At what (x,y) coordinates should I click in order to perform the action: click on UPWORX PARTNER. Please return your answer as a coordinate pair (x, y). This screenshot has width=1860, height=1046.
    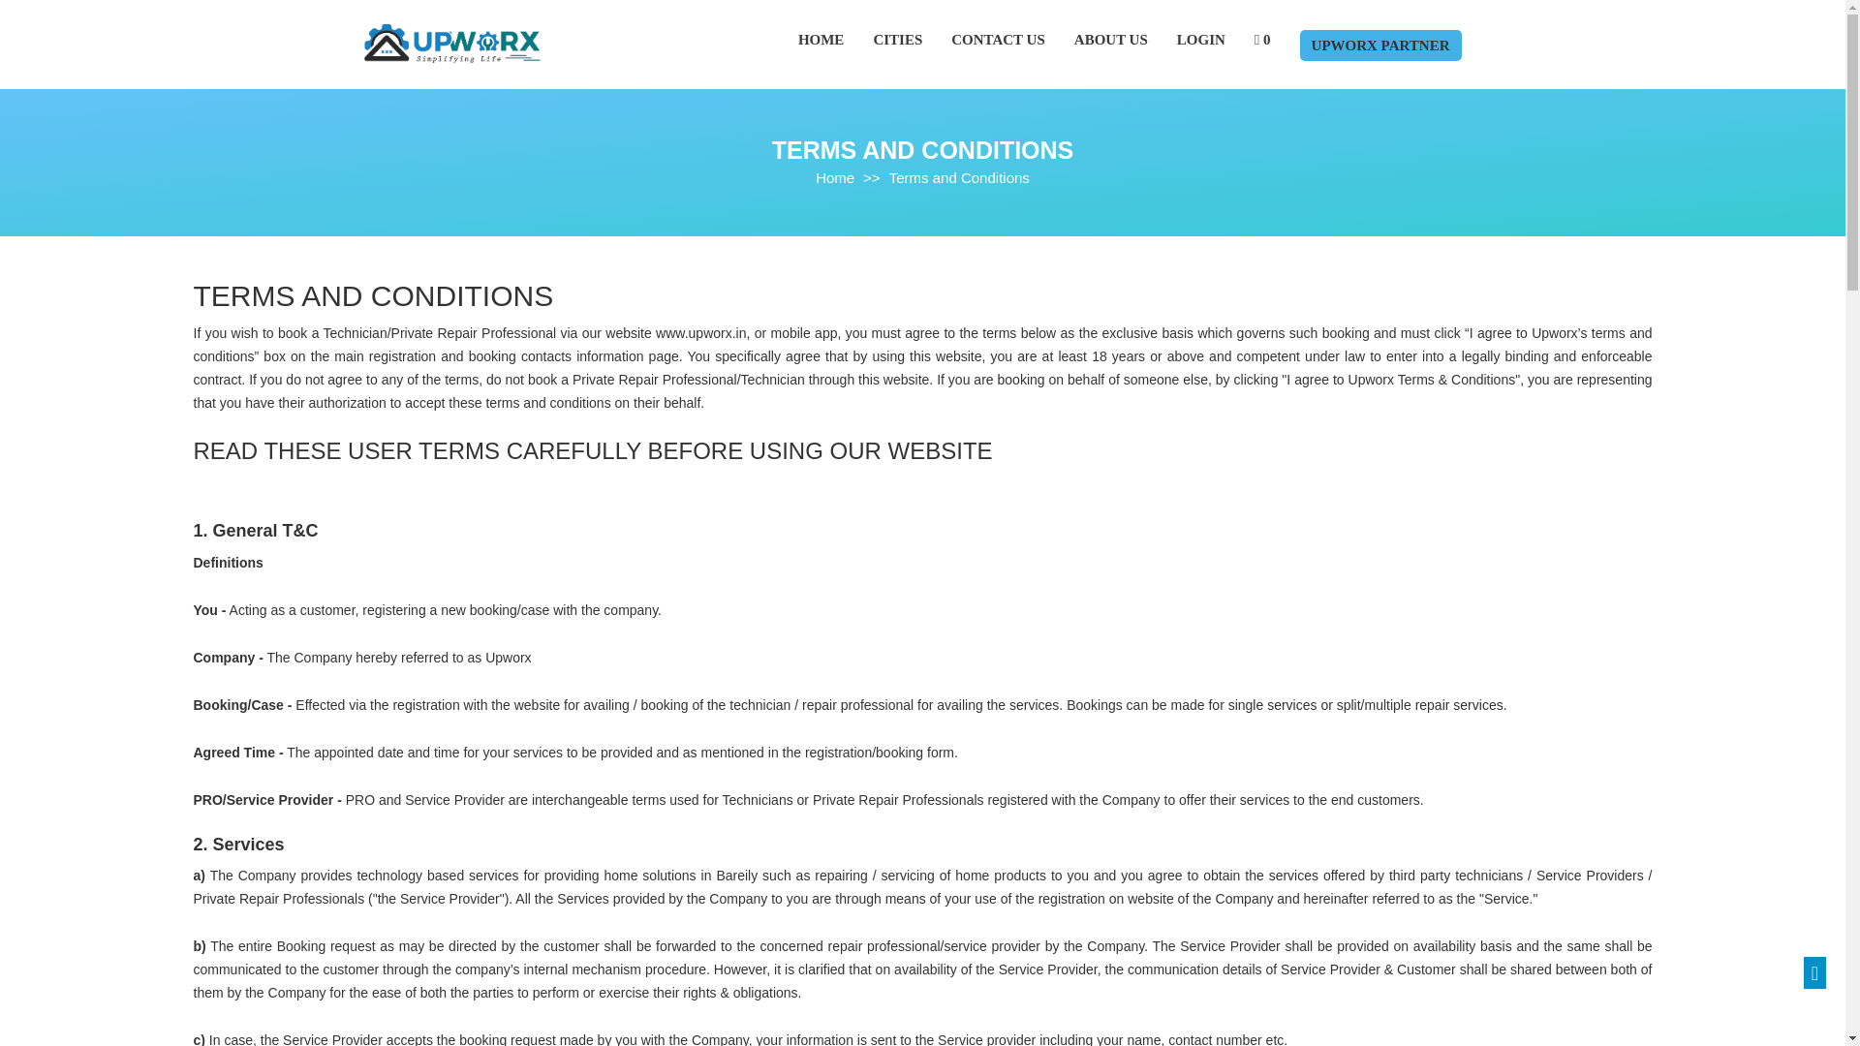
    Looking at the image, I should click on (1381, 45).